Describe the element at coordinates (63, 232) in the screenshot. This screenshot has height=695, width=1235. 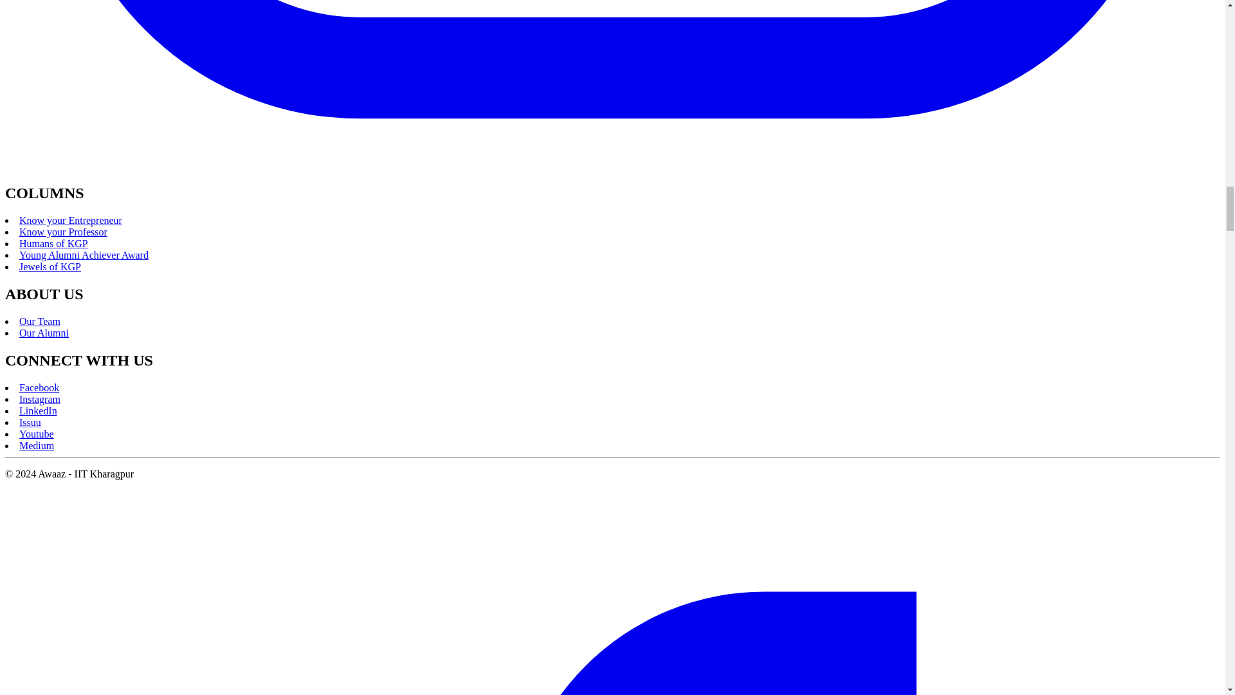
I see `Know your Professor` at that location.